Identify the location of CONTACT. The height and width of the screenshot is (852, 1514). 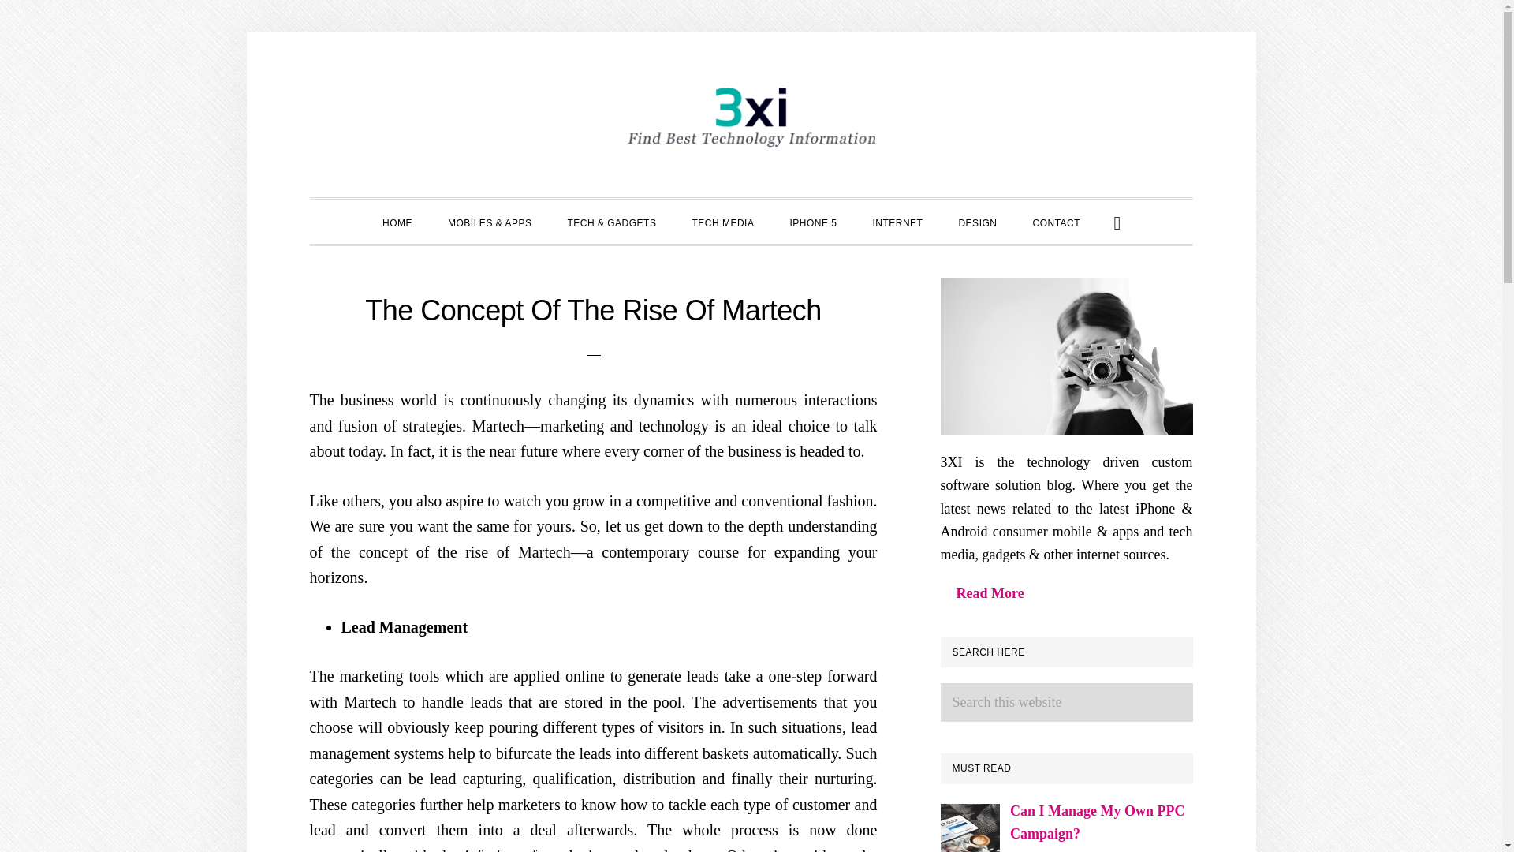
(1056, 221).